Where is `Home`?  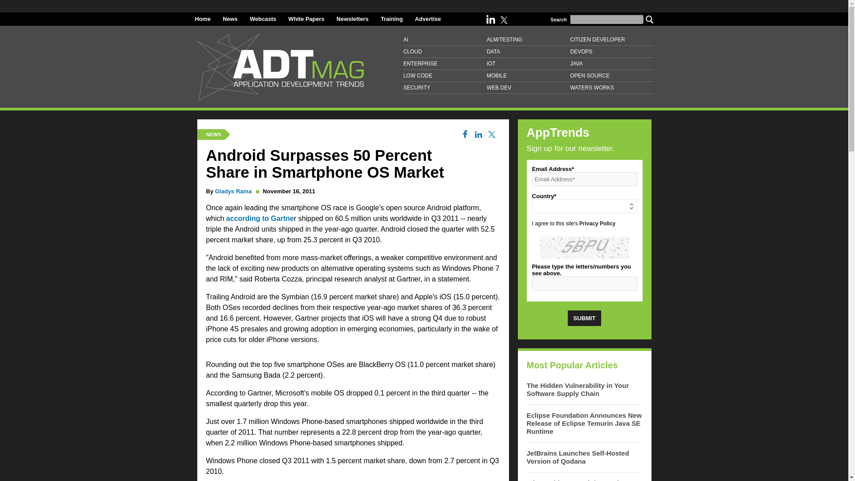
Home is located at coordinates (203, 19).